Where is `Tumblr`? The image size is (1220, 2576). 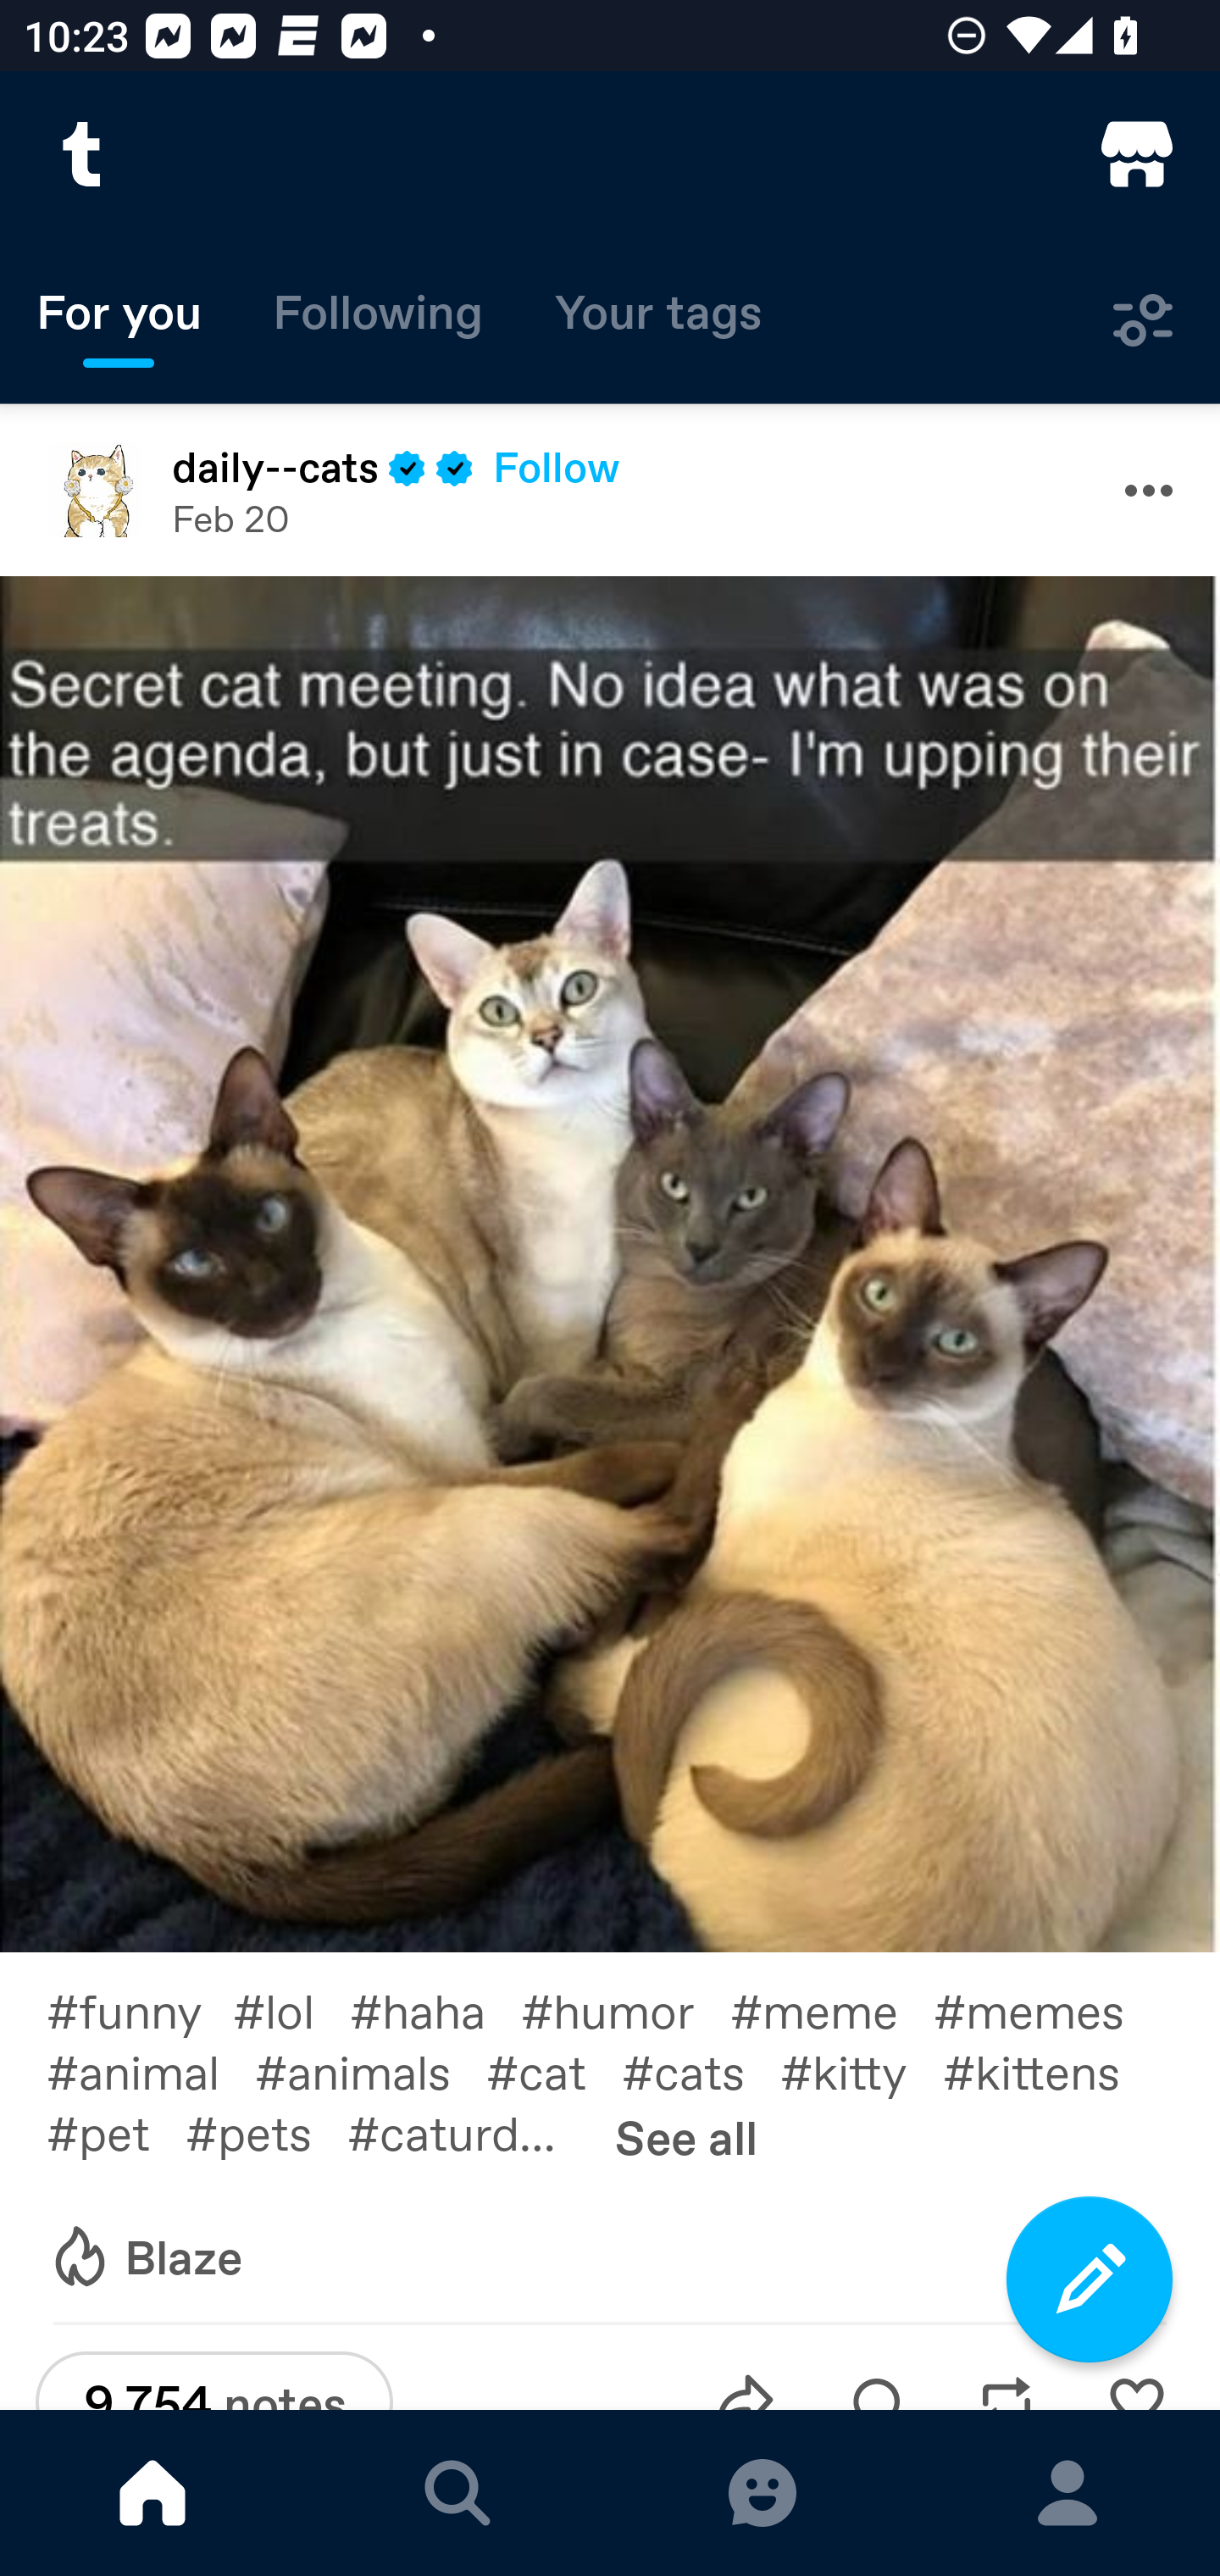 Tumblr is located at coordinates (83, 154).